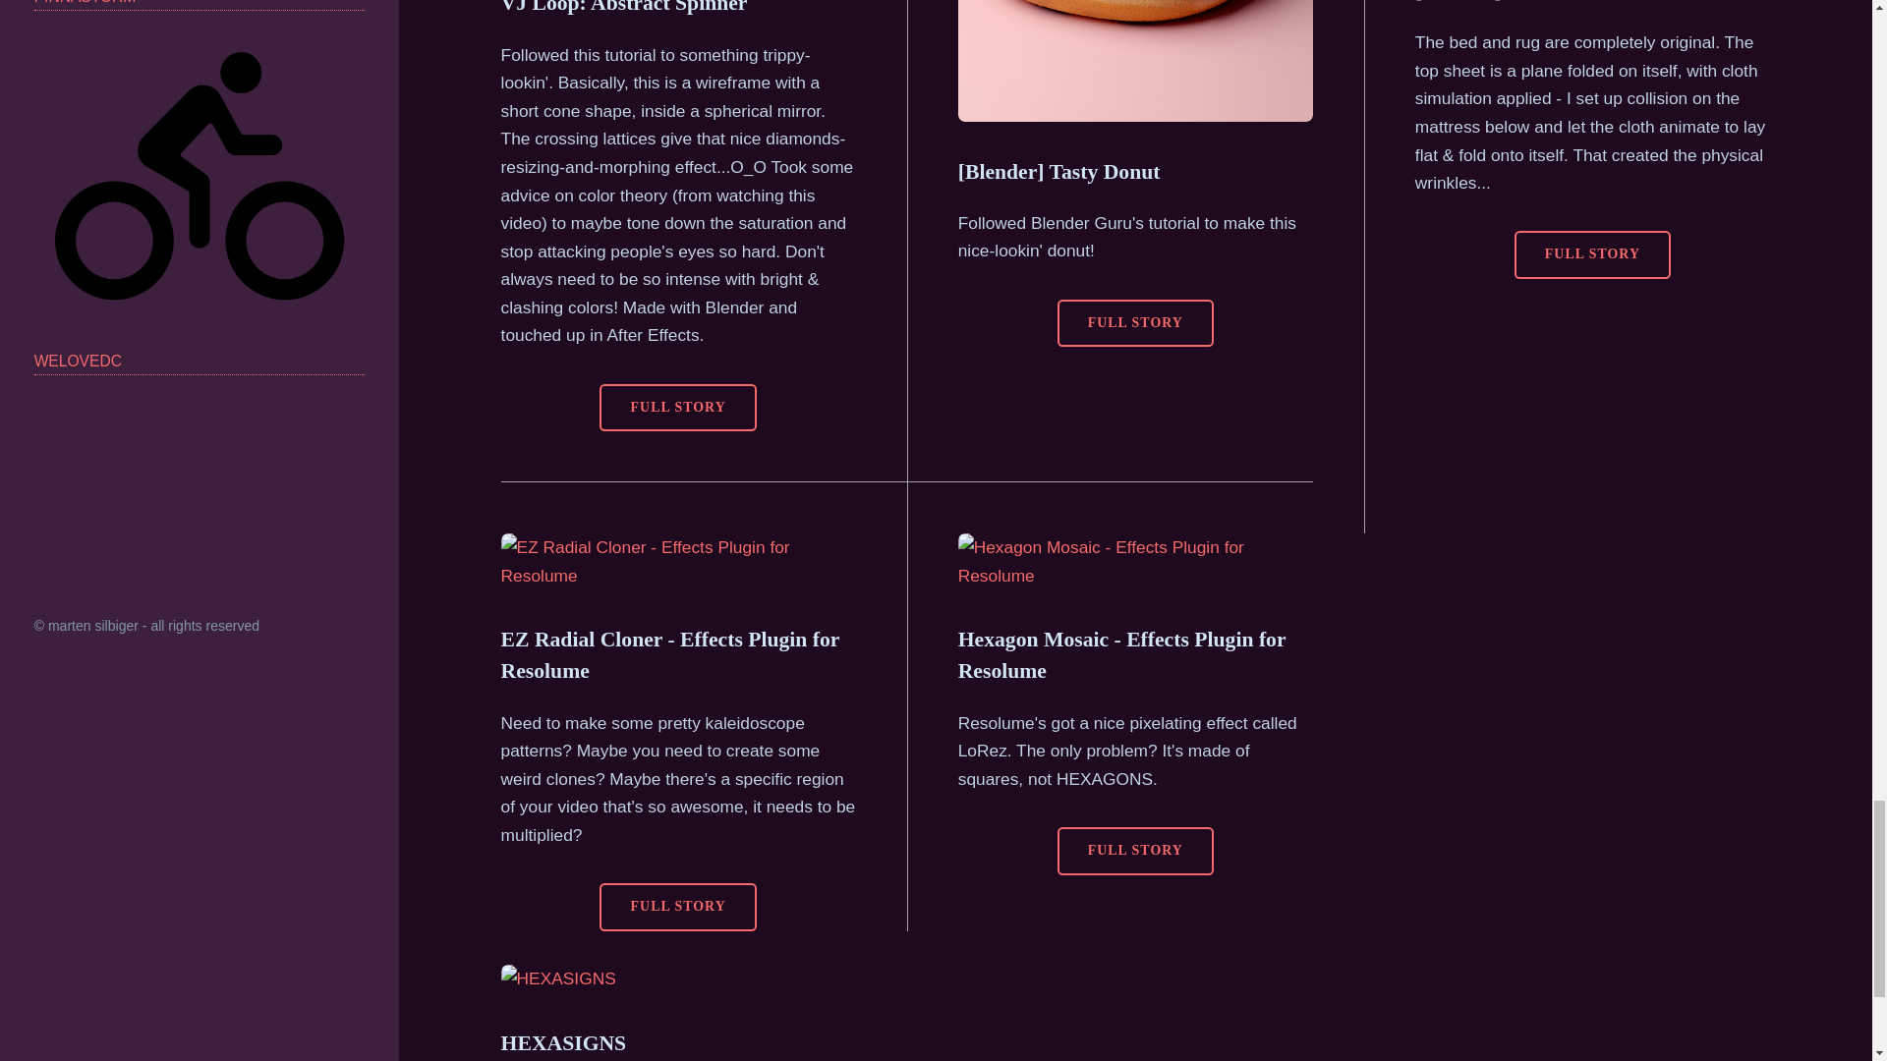 The height and width of the screenshot is (1061, 1887). What do you see at coordinates (1134, 851) in the screenshot?
I see `FULL STORY` at bounding box center [1134, 851].